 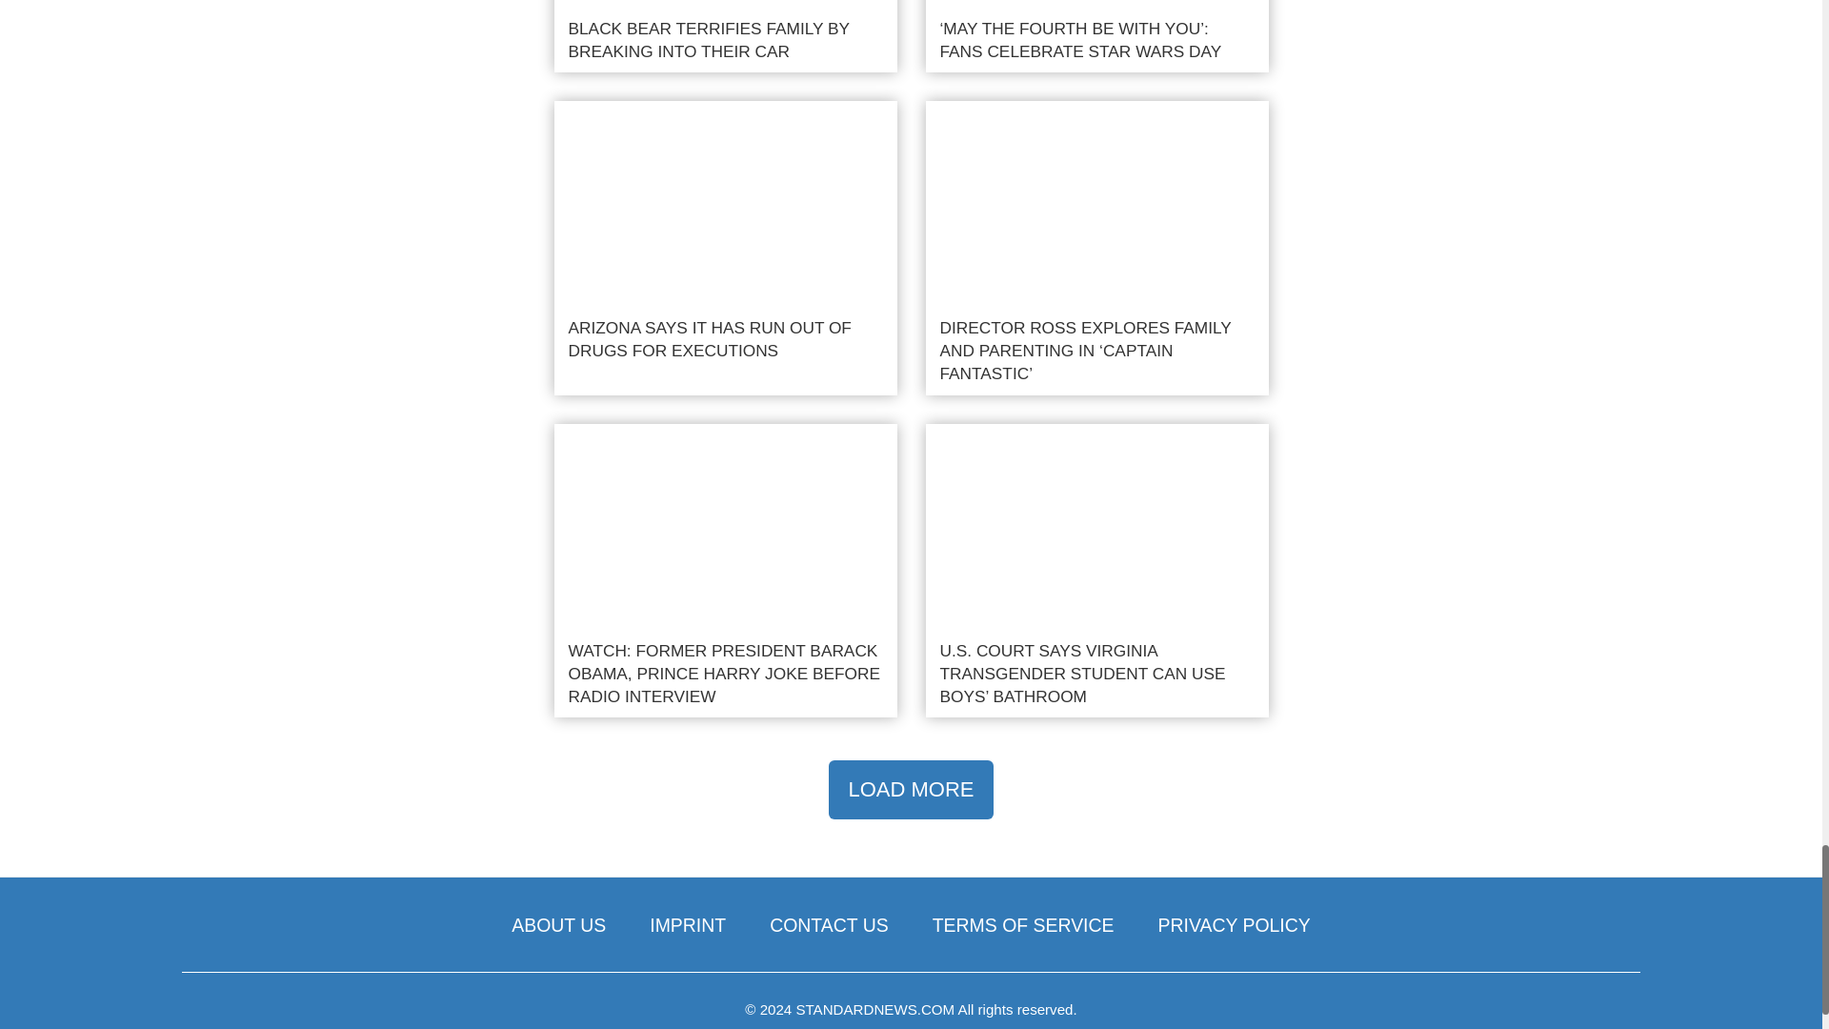 What do you see at coordinates (726, 248) in the screenshot?
I see `ARIZONA SAYS IT HAS RUN OUT OF DRUGS FOR EXECUTIONS` at bounding box center [726, 248].